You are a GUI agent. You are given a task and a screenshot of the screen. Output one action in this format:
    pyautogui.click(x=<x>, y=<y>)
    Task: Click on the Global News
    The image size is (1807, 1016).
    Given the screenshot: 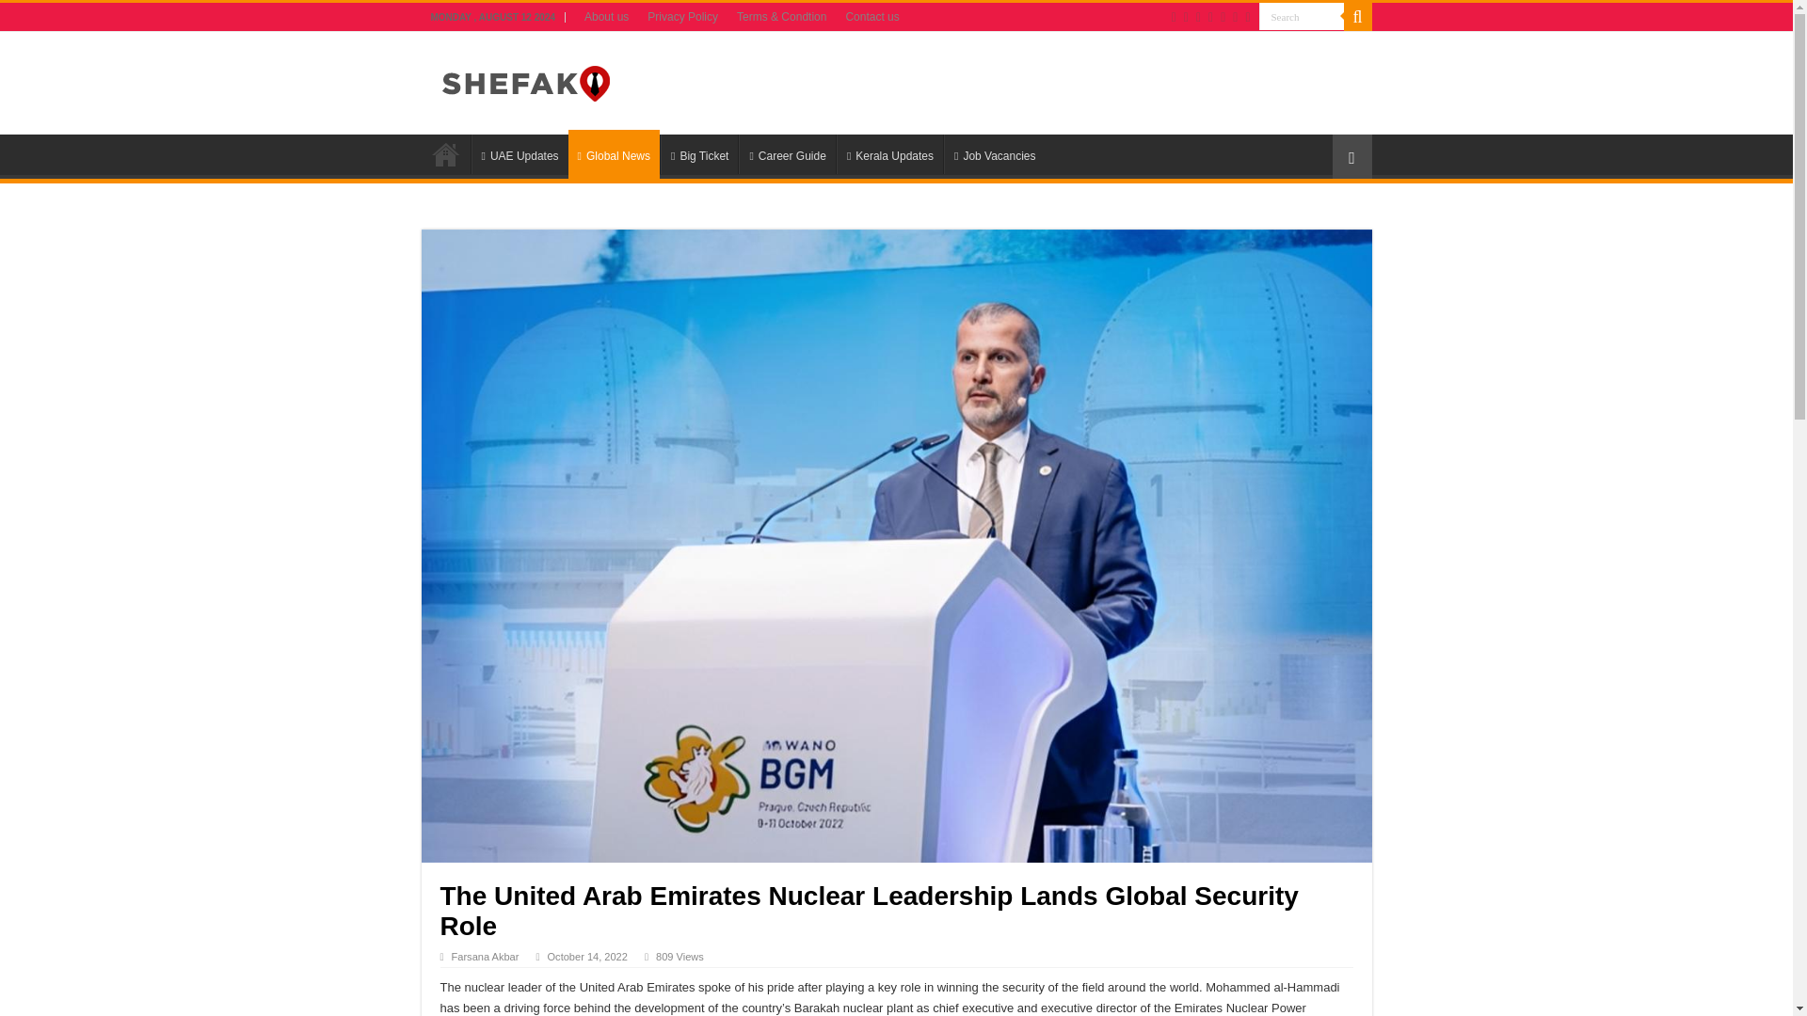 What is the action you would take?
    pyautogui.click(x=614, y=154)
    